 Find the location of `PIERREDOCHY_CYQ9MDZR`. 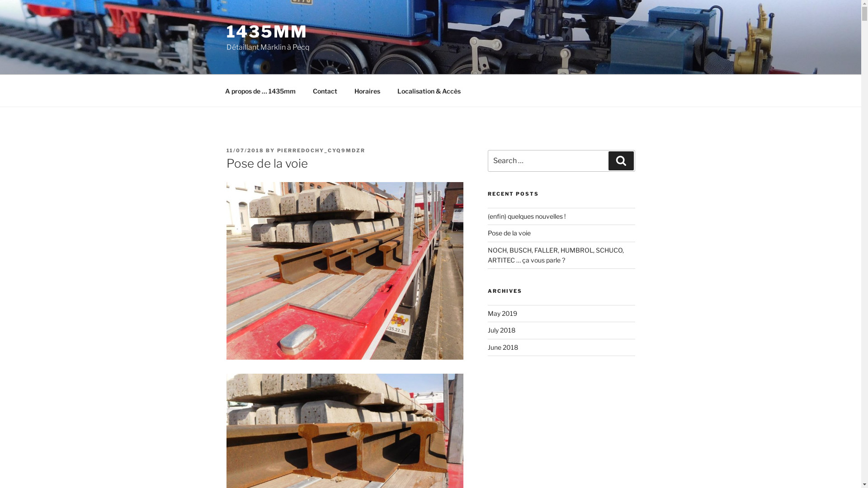

PIERREDOCHY_CYQ9MDZR is located at coordinates (321, 150).